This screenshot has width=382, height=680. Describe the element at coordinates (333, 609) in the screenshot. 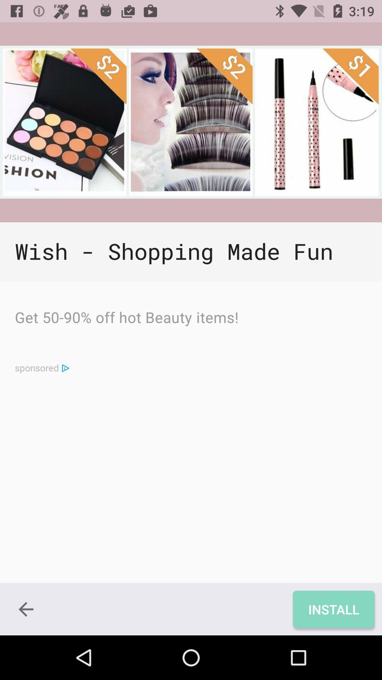

I see `launch the install at the bottom right corner` at that location.